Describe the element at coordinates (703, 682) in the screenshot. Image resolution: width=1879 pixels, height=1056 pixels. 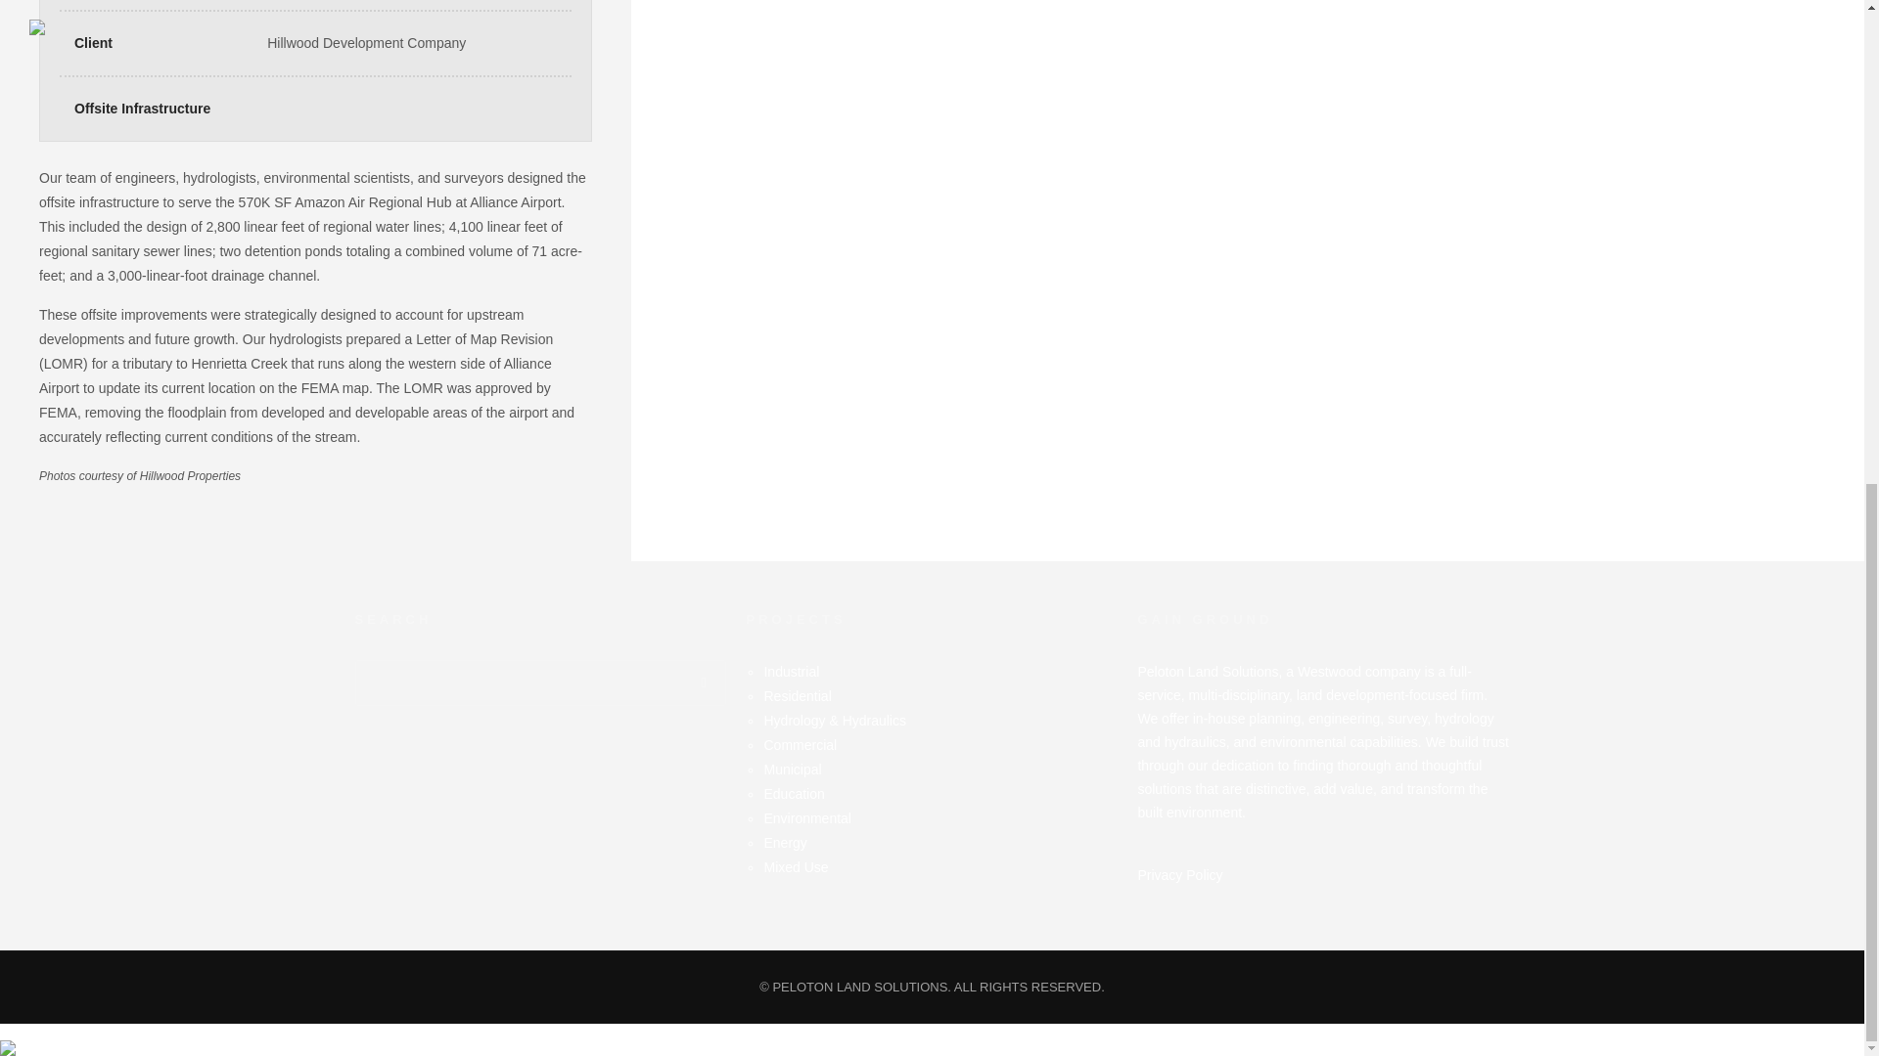
I see `Search` at that location.